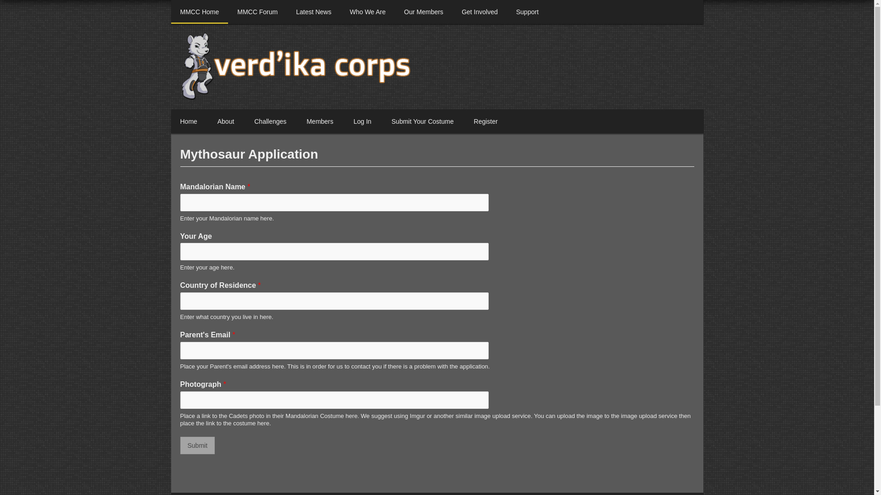 This screenshot has width=881, height=495. Describe the element at coordinates (226, 121) in the screenshot. I see `About` at that location.